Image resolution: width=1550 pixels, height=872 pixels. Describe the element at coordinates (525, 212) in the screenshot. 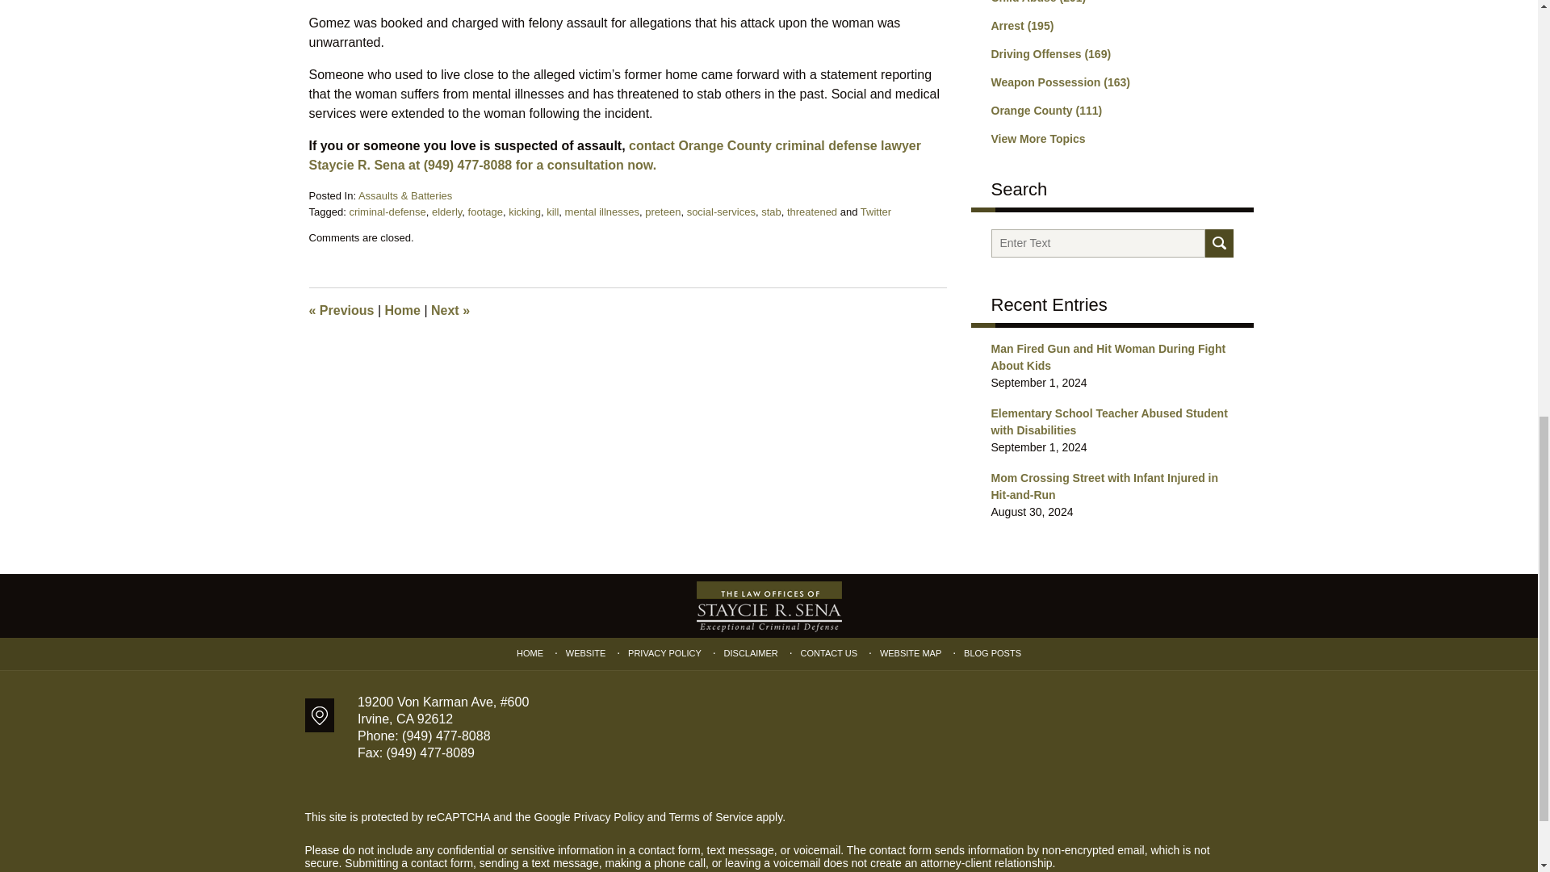

I see `kicking` at that location.